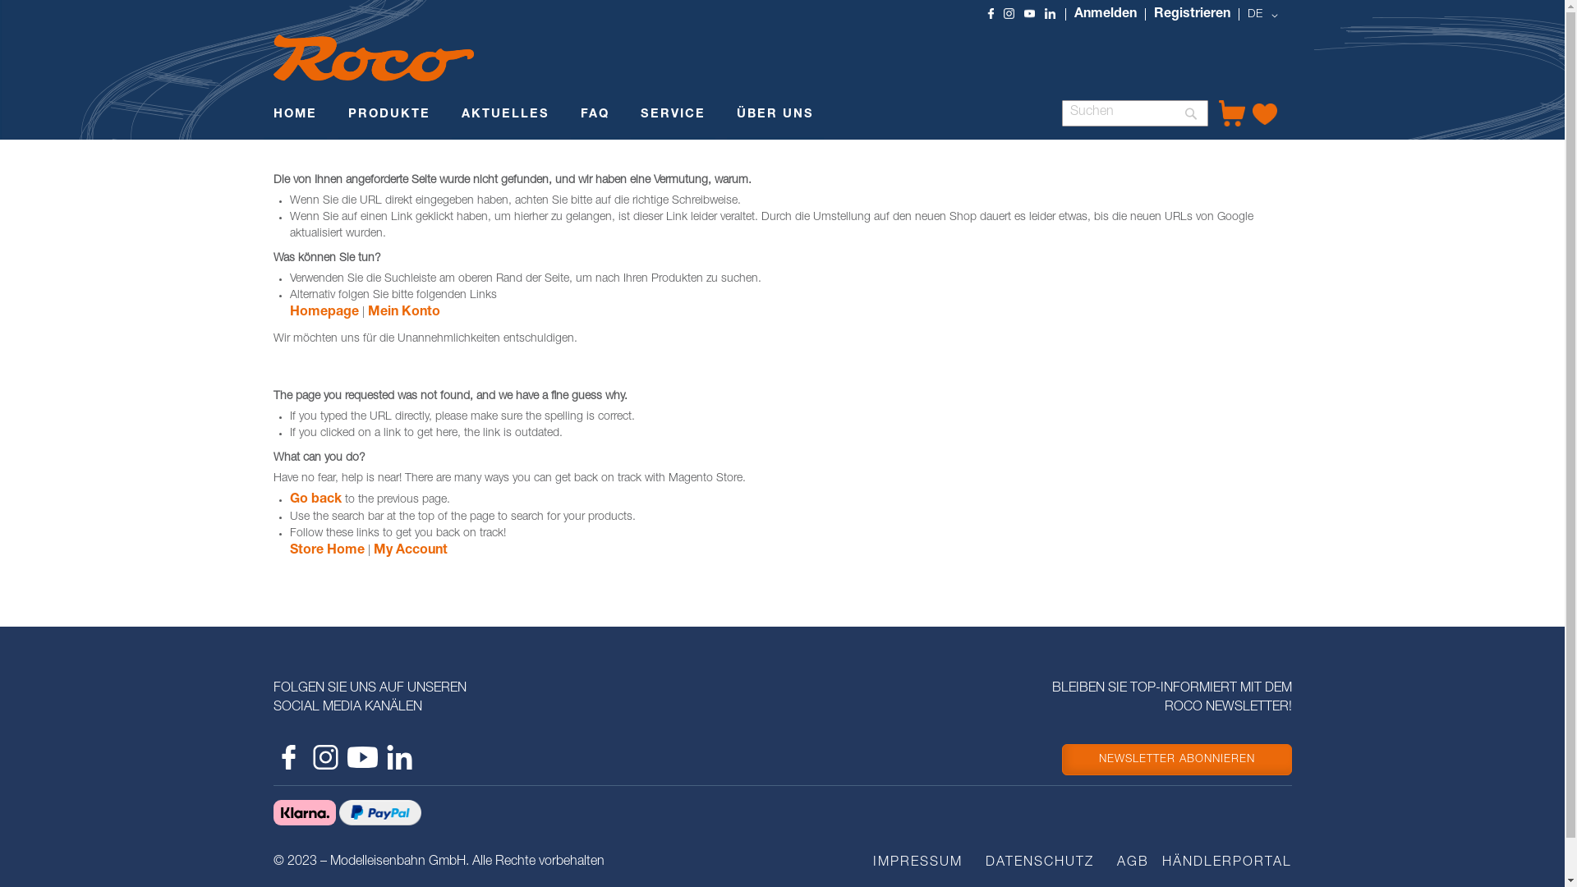 The image size is (1577, 887). What do you see at coordinates (304, 813) in the screenshot?
I see `Klarna` at bounding box center [304, 813].